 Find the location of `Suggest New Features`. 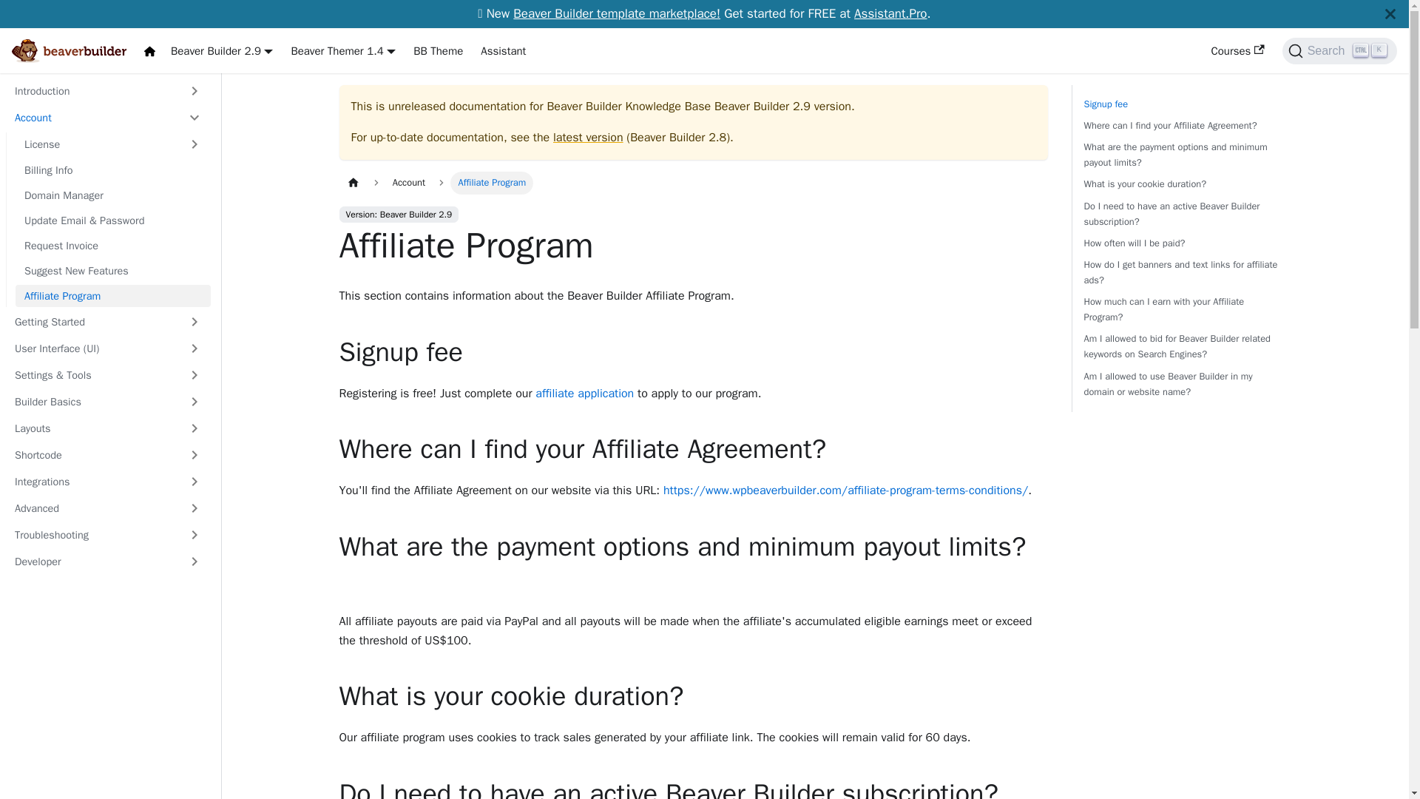

Suggest New Features is located at coordinates (112, 271).